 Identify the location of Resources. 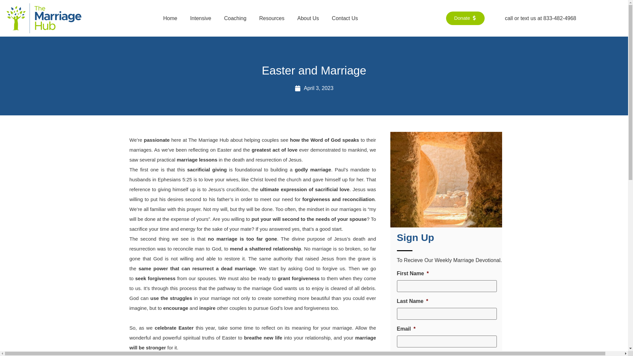
(271, 18).